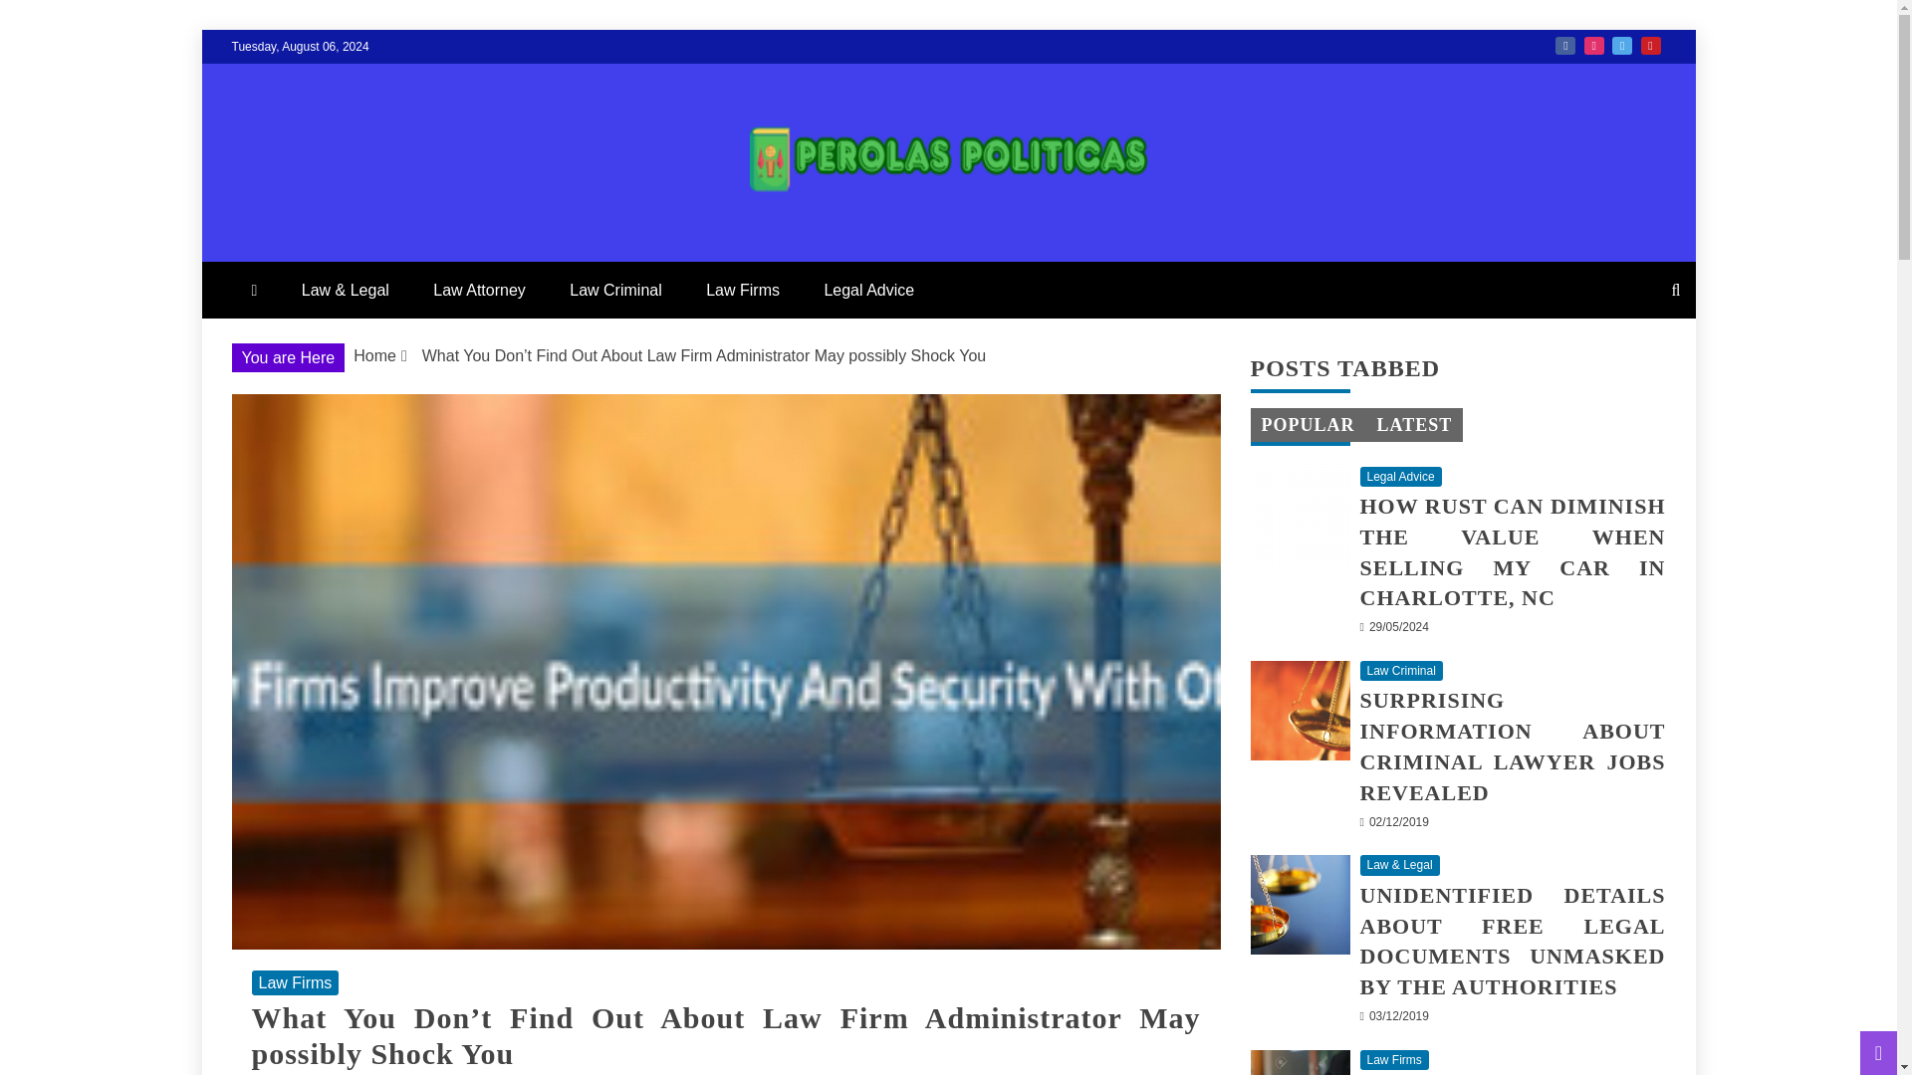 Image resolution: width=1912 pixels, height=1075 pixels. What do you see at coordinates (1565, 46) in the screenshot?
I see `Facebook` at bounding box center [1565, 46].